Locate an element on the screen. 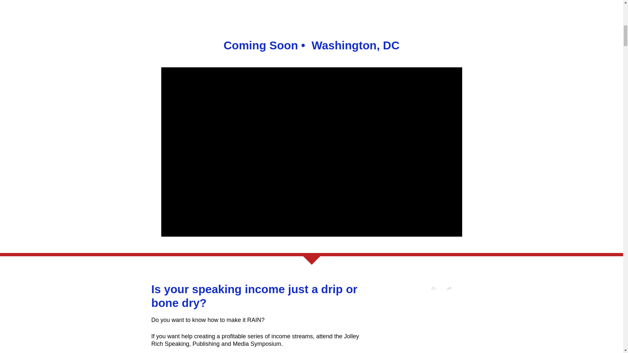  Scroll back to top is located at coordinates (607, 310).